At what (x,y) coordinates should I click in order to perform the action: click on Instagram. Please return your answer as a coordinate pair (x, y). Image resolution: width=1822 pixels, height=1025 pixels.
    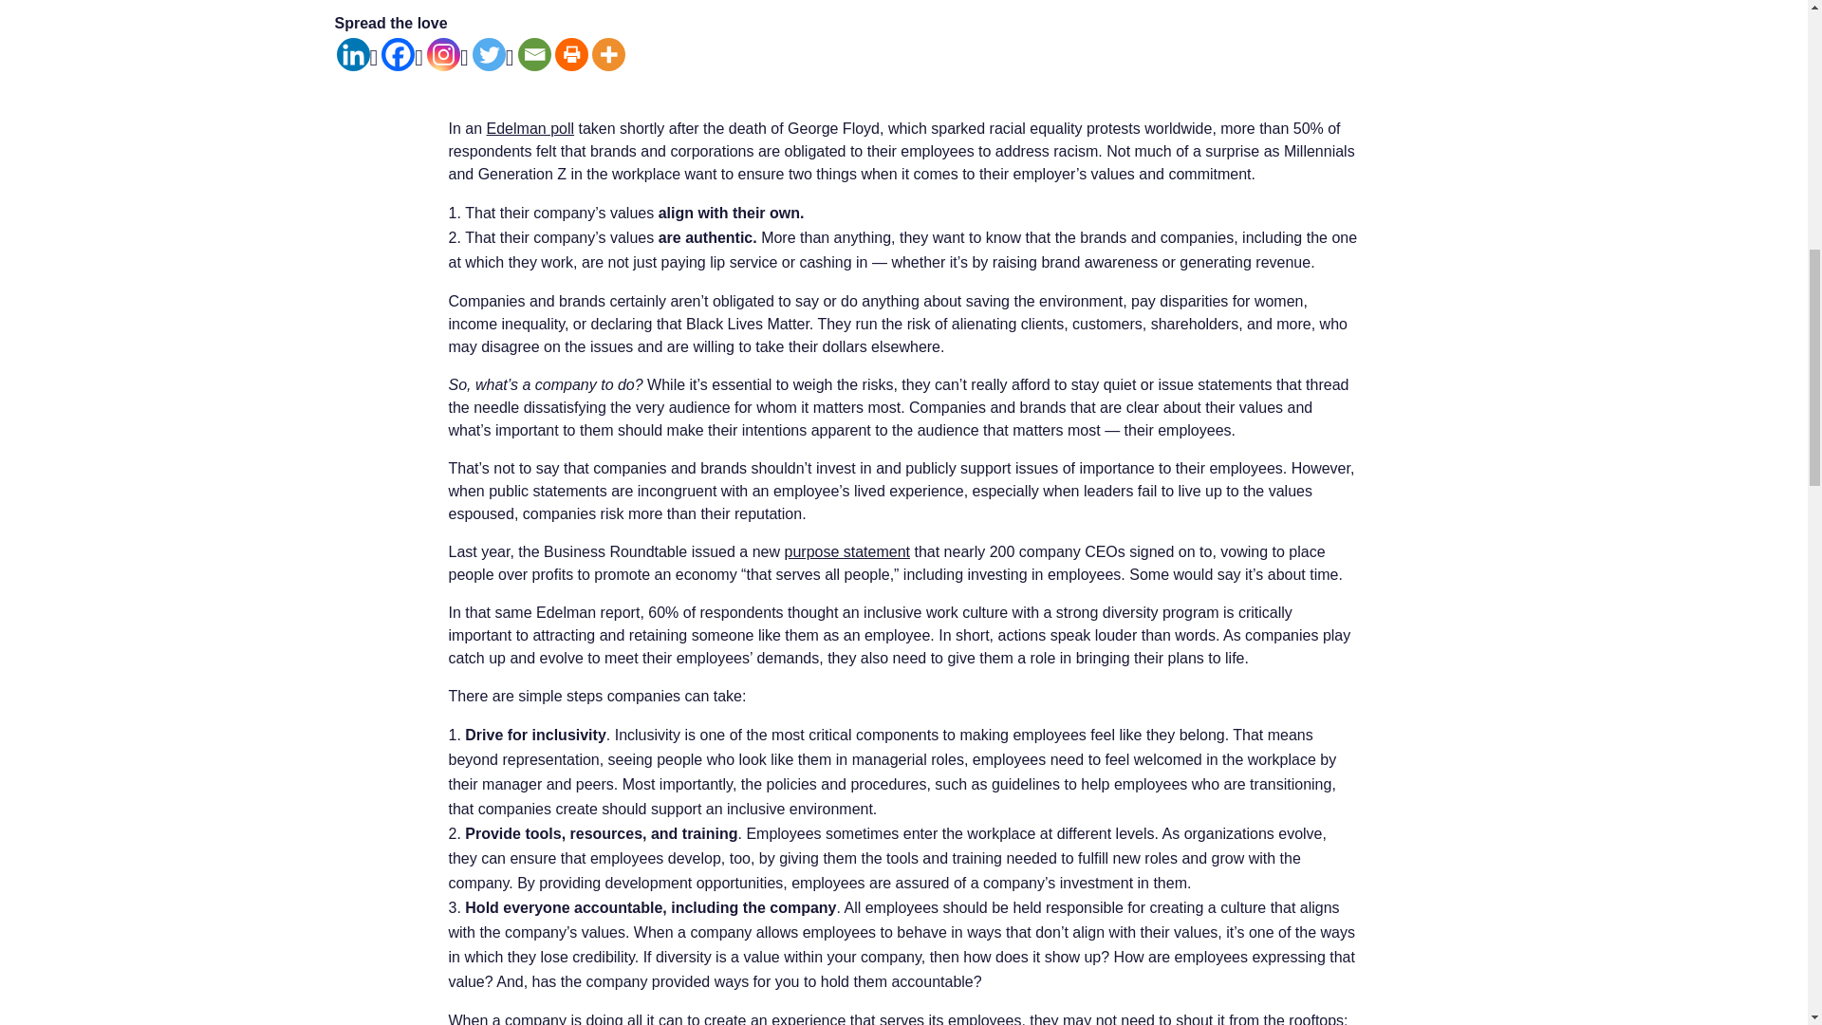
    Looking at the image, I should click on (447, 55).